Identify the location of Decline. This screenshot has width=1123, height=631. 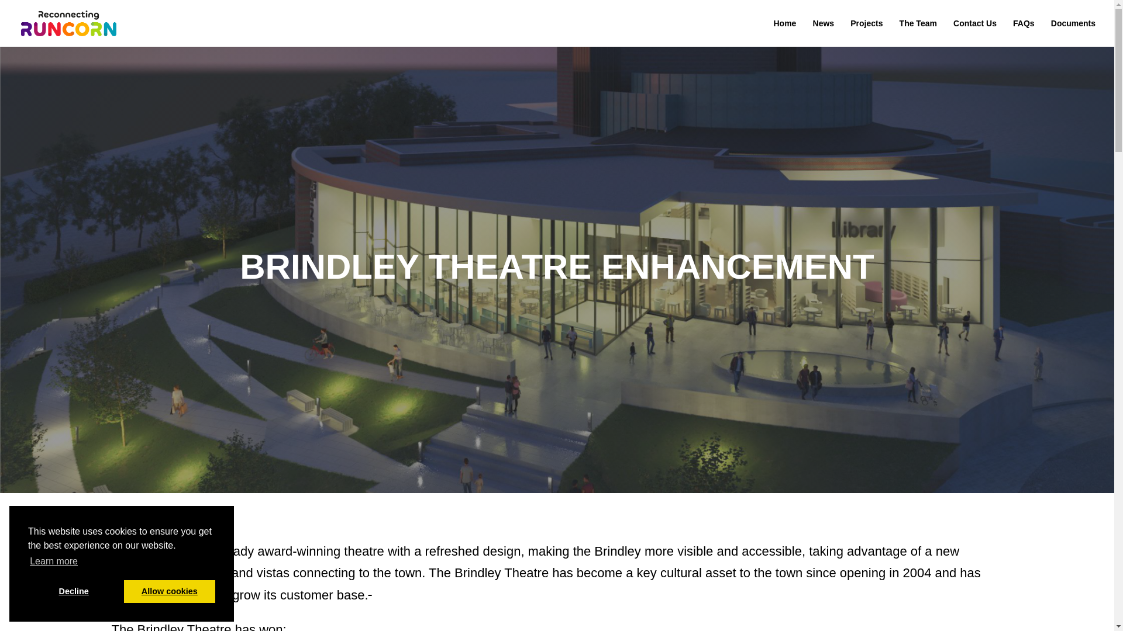
(74, 591).